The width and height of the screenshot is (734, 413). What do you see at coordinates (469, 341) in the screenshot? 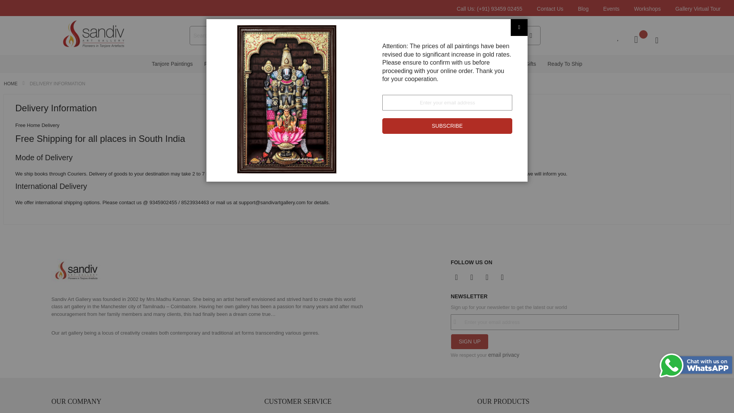
I see `Sign Up` at bounding box center [469, 341].